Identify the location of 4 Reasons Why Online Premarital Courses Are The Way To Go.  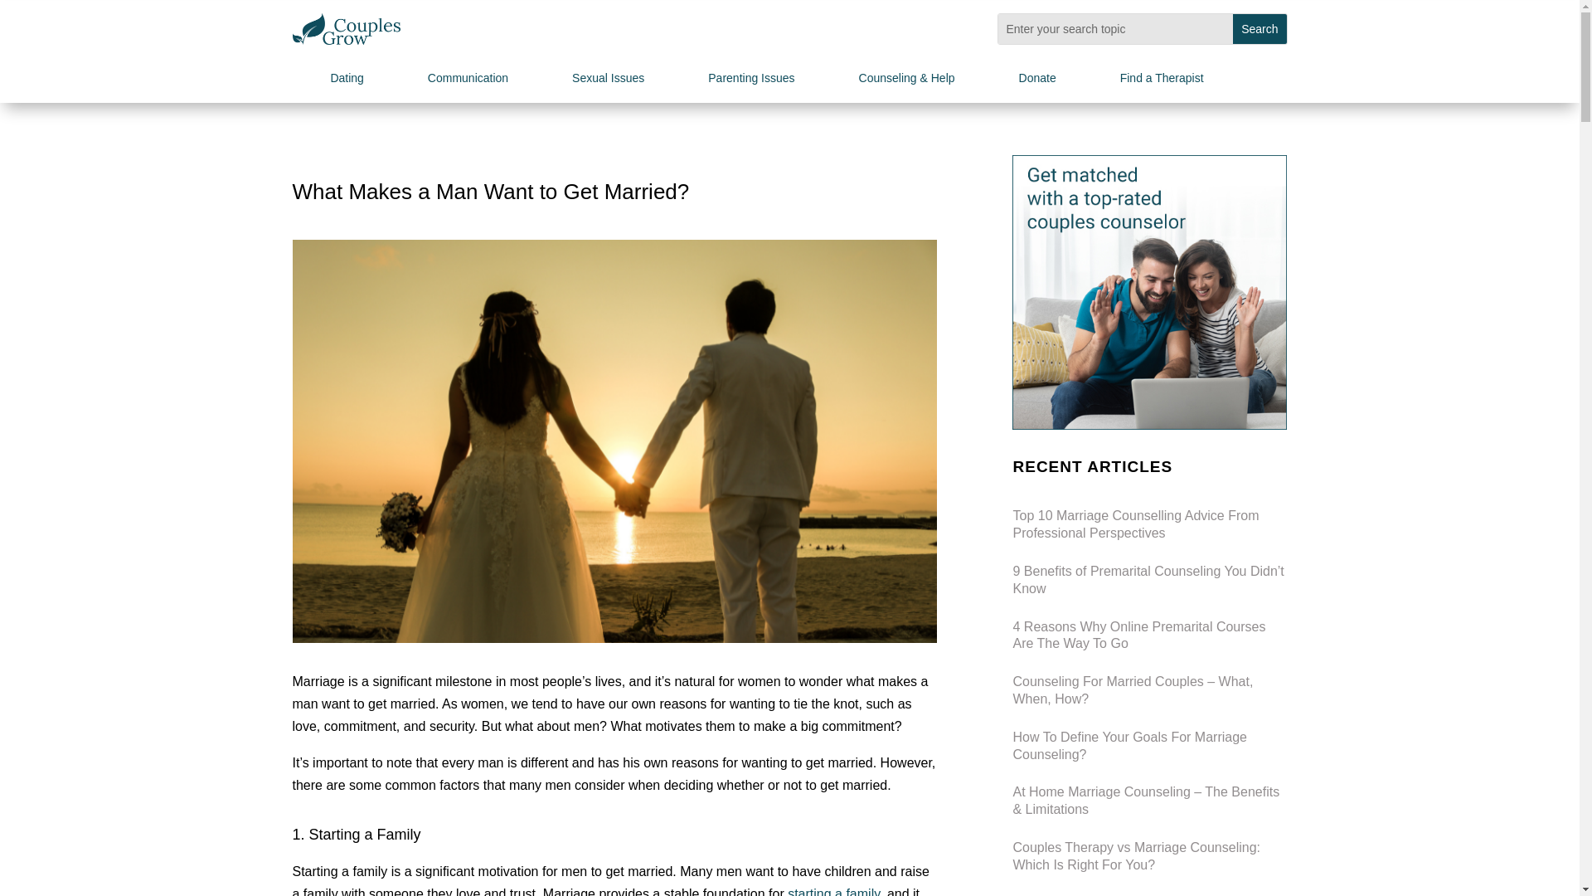
(1139, 635).